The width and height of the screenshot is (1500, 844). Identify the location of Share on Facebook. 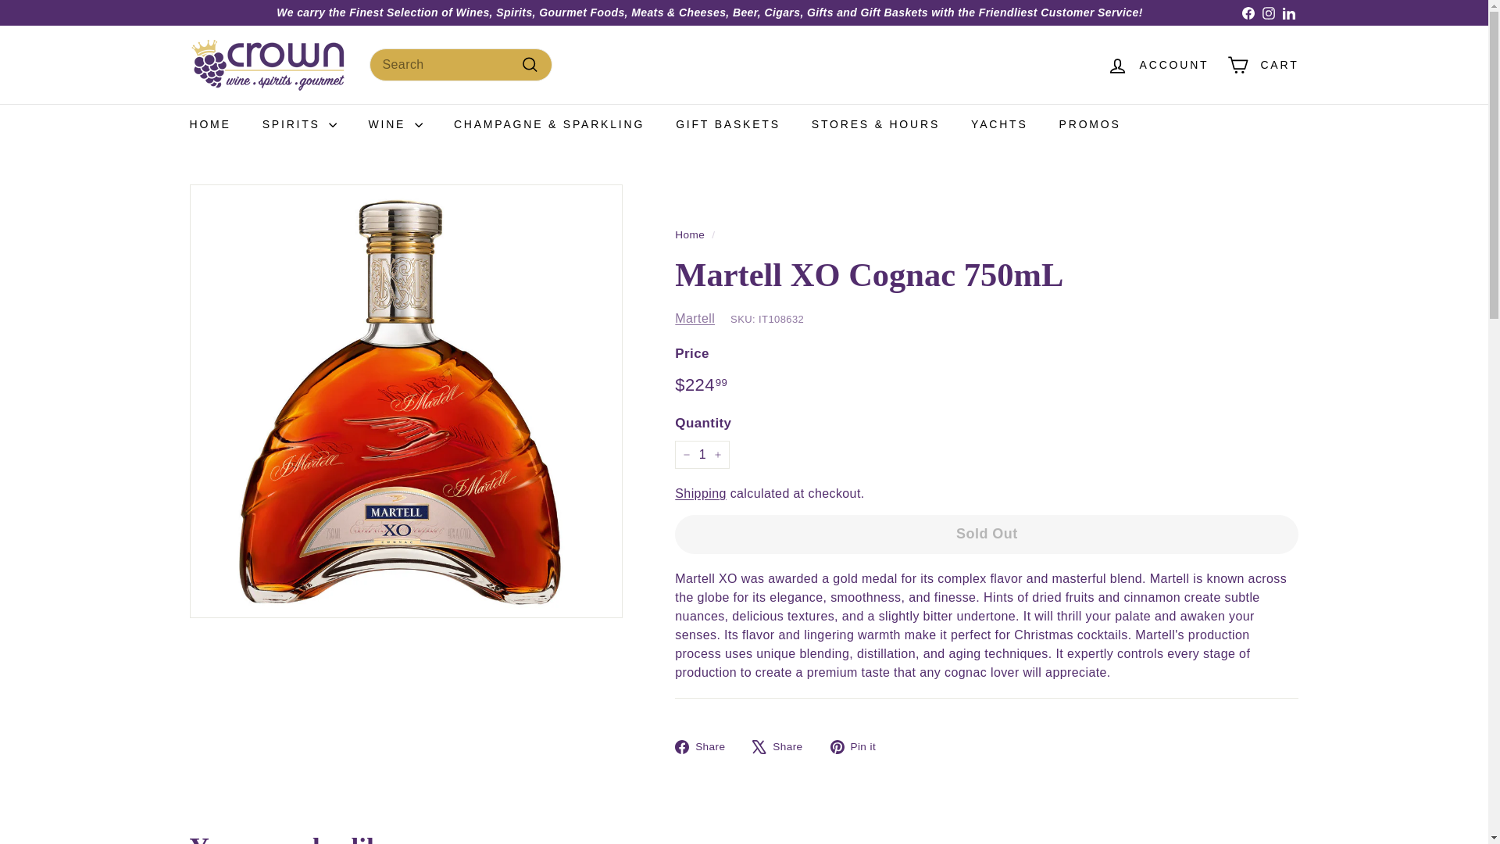
(705, 746).